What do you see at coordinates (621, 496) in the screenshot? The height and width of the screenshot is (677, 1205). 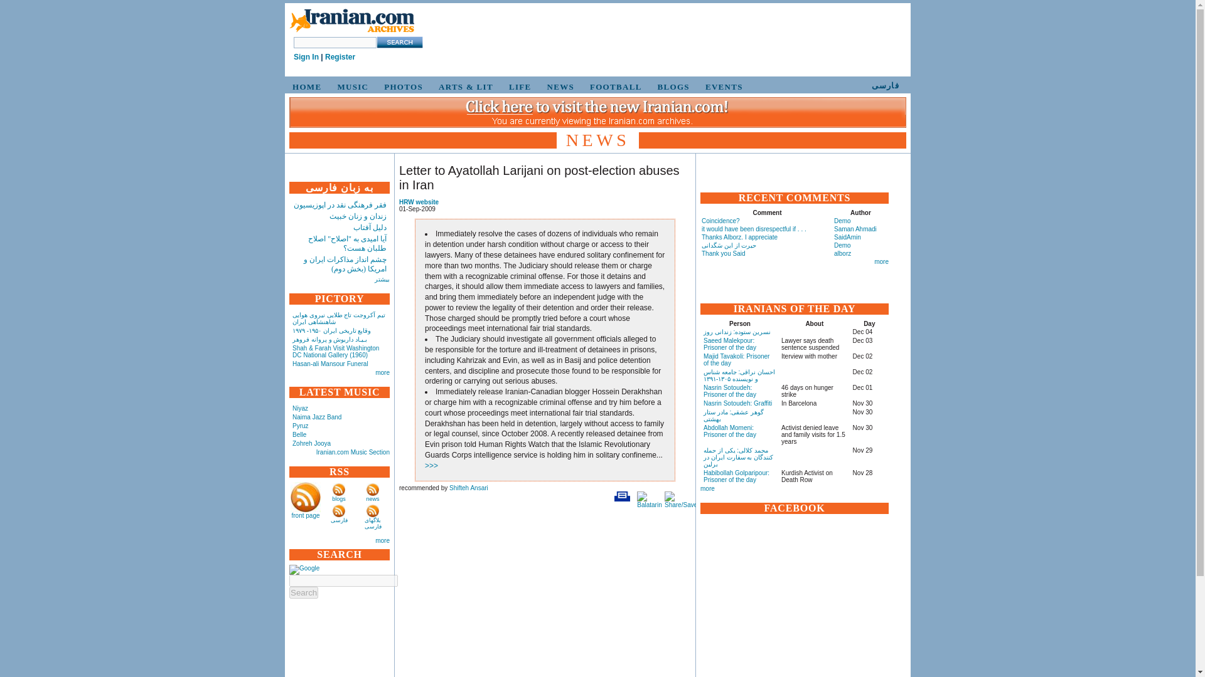 I see `printer friendly` at bounding box center [621, 496].